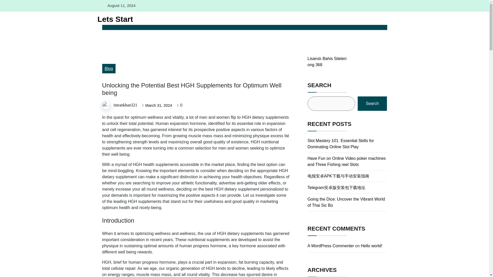  Describe the element at coordinates (125, 105) in the screenshot. I see `imrankhan321` at that location.